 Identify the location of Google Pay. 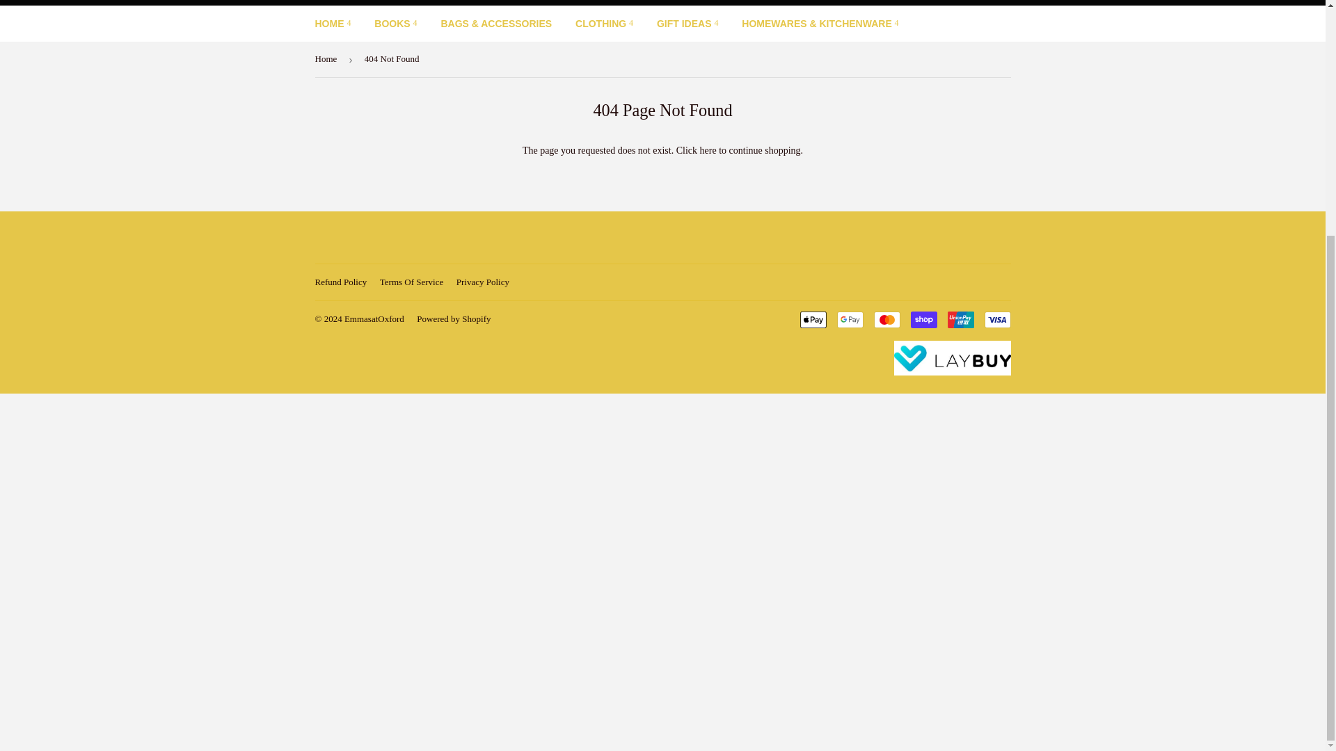
(849, 320).